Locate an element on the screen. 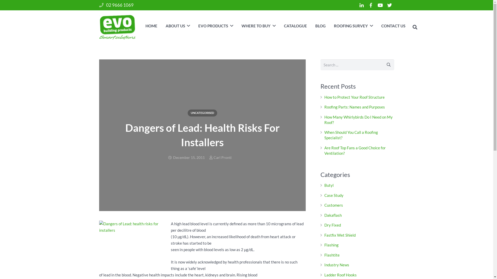  Roofing Parts: Names and Purposes is located at coordinates (354, 107).